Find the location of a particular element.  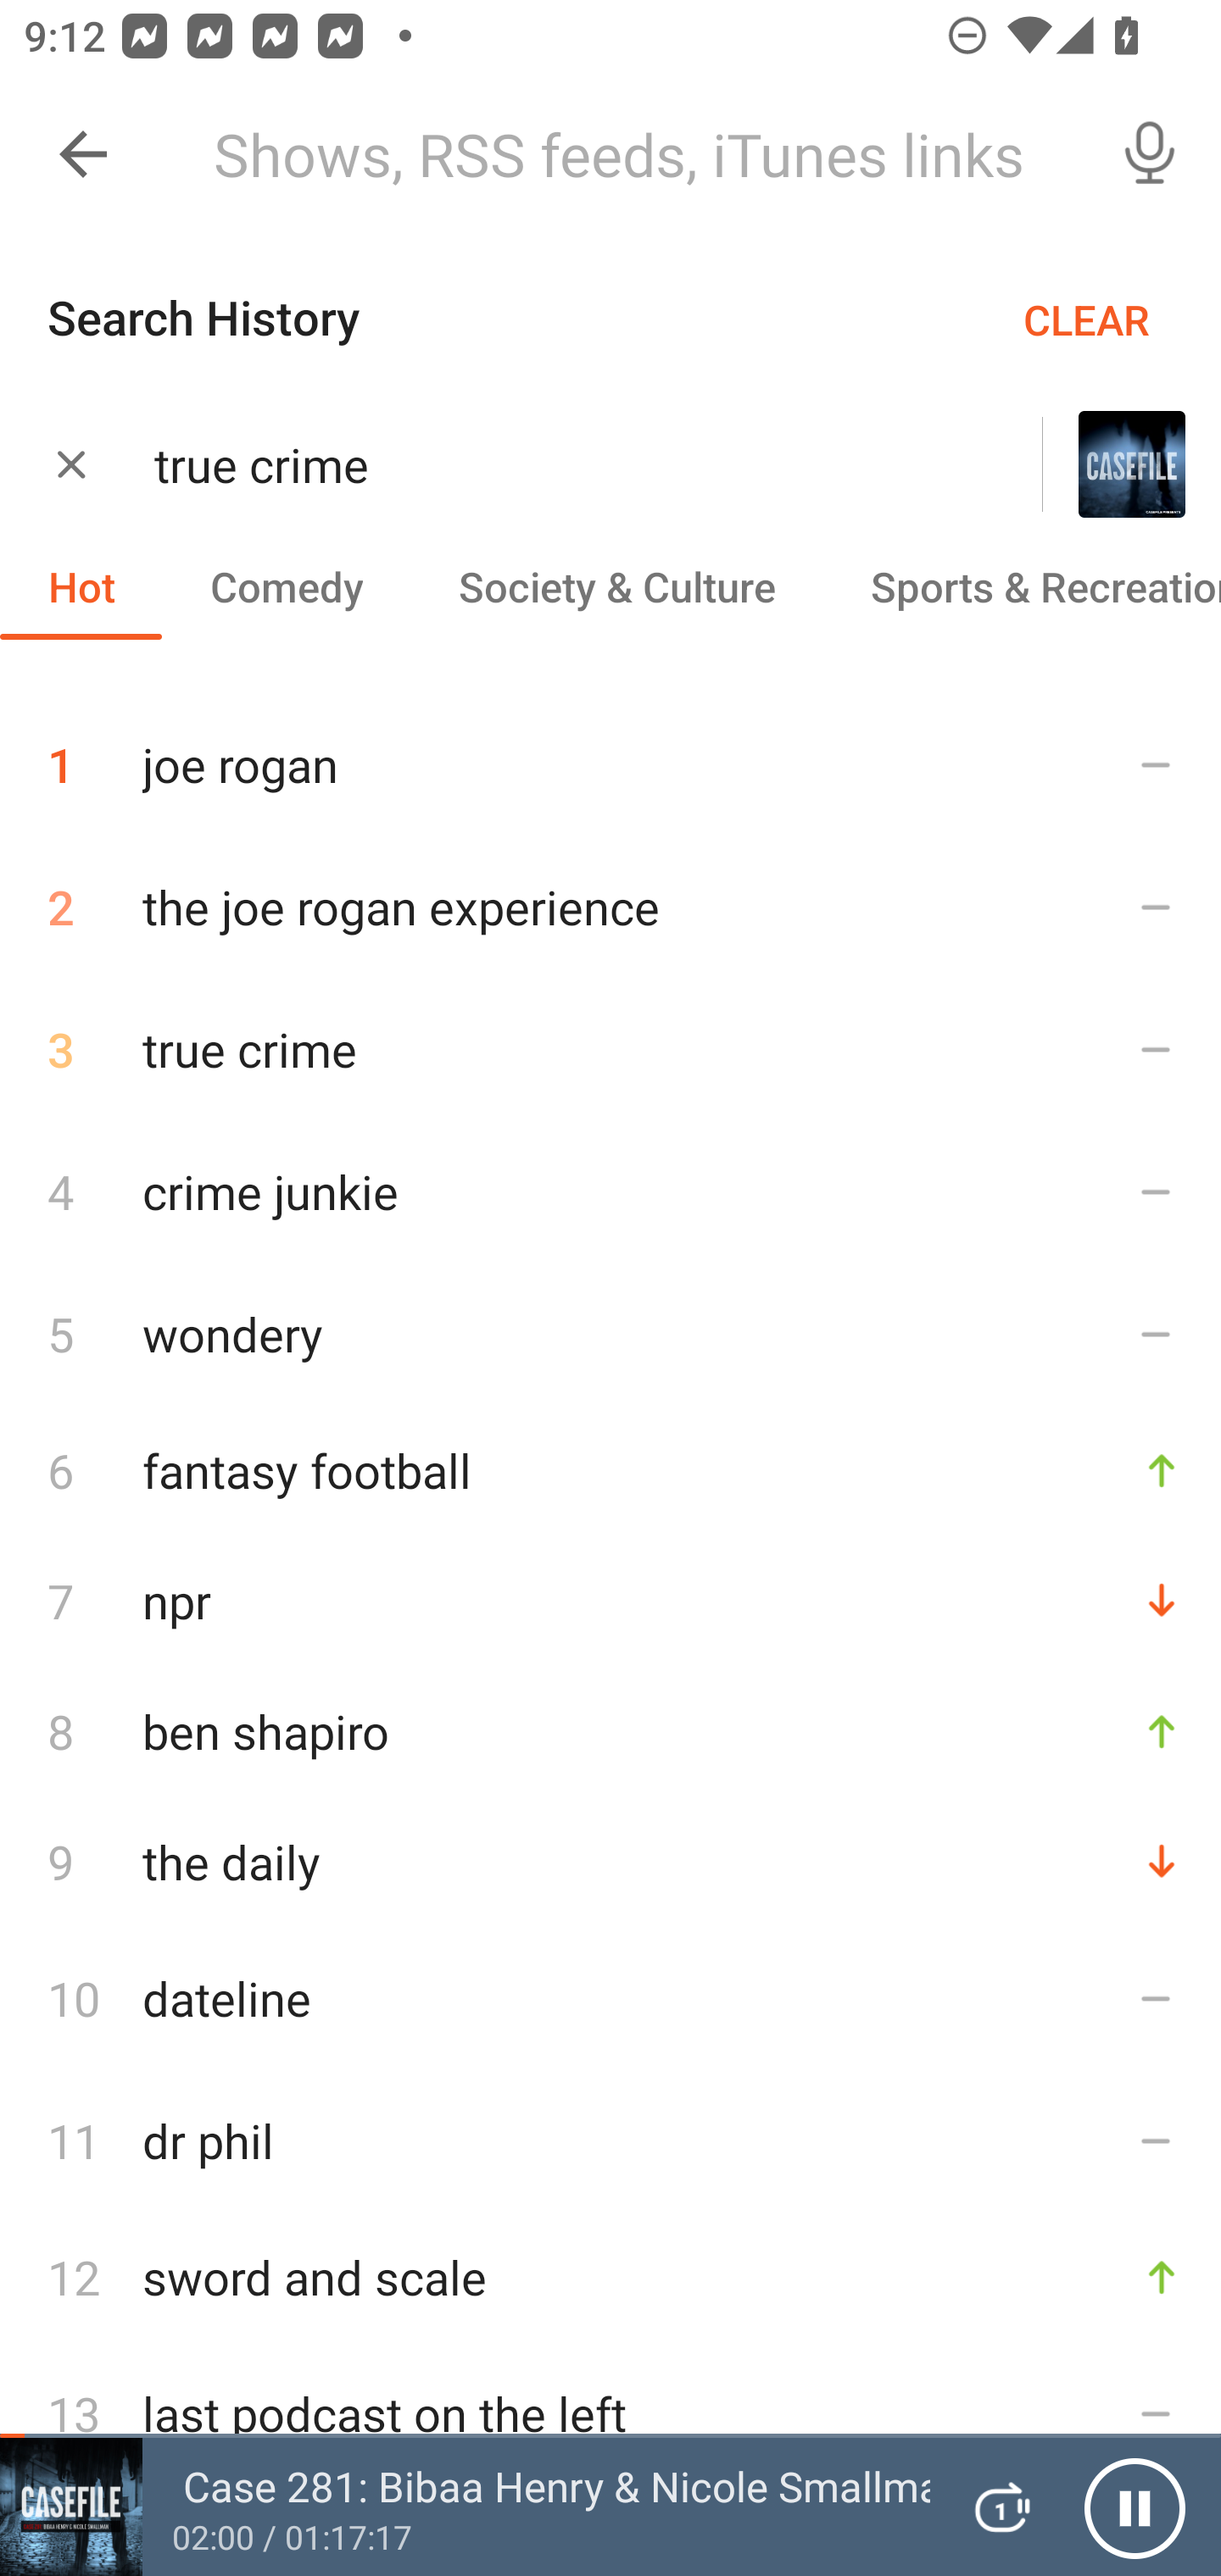

3 true crime is located at coordinates (610, 1049).